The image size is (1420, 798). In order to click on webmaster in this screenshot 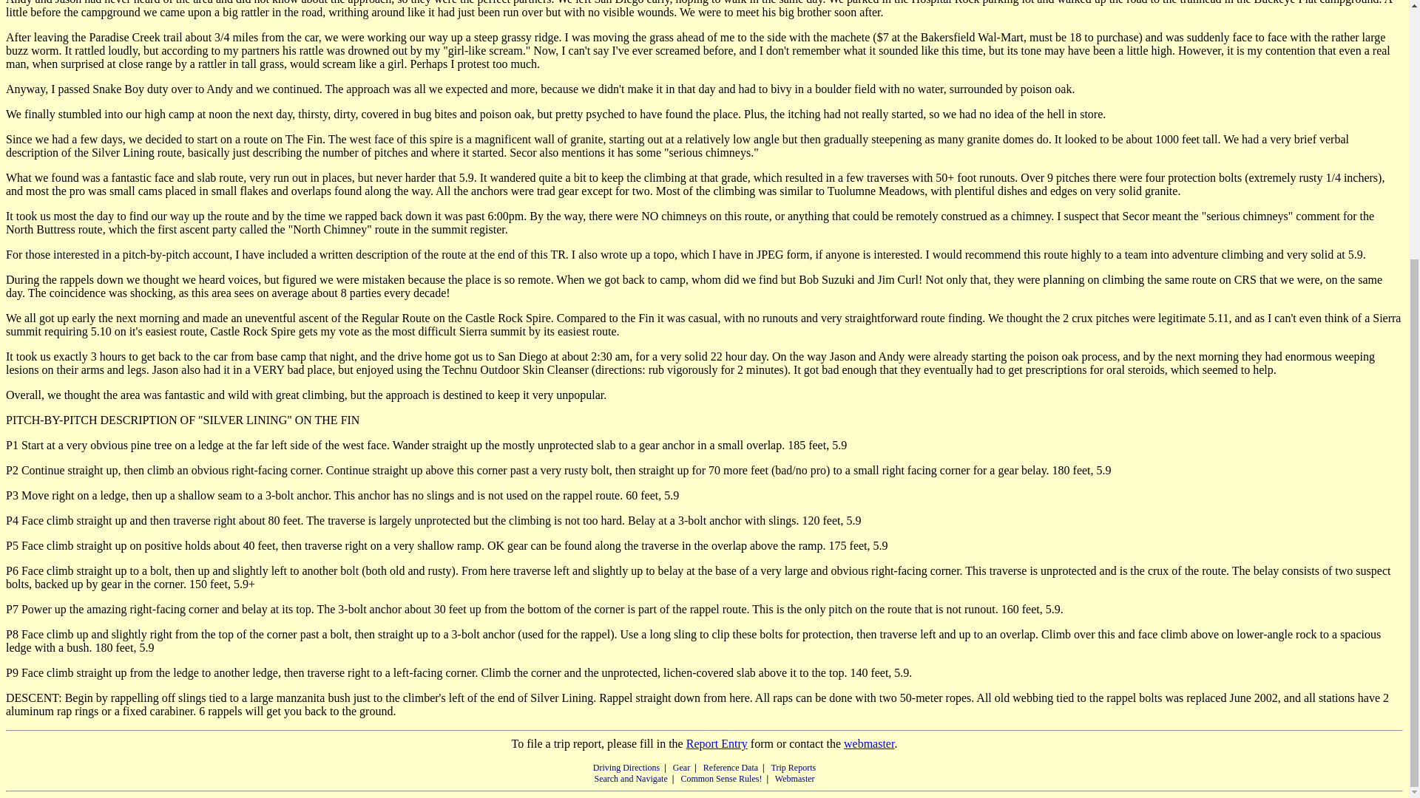, I will do `click(868, 743)`.